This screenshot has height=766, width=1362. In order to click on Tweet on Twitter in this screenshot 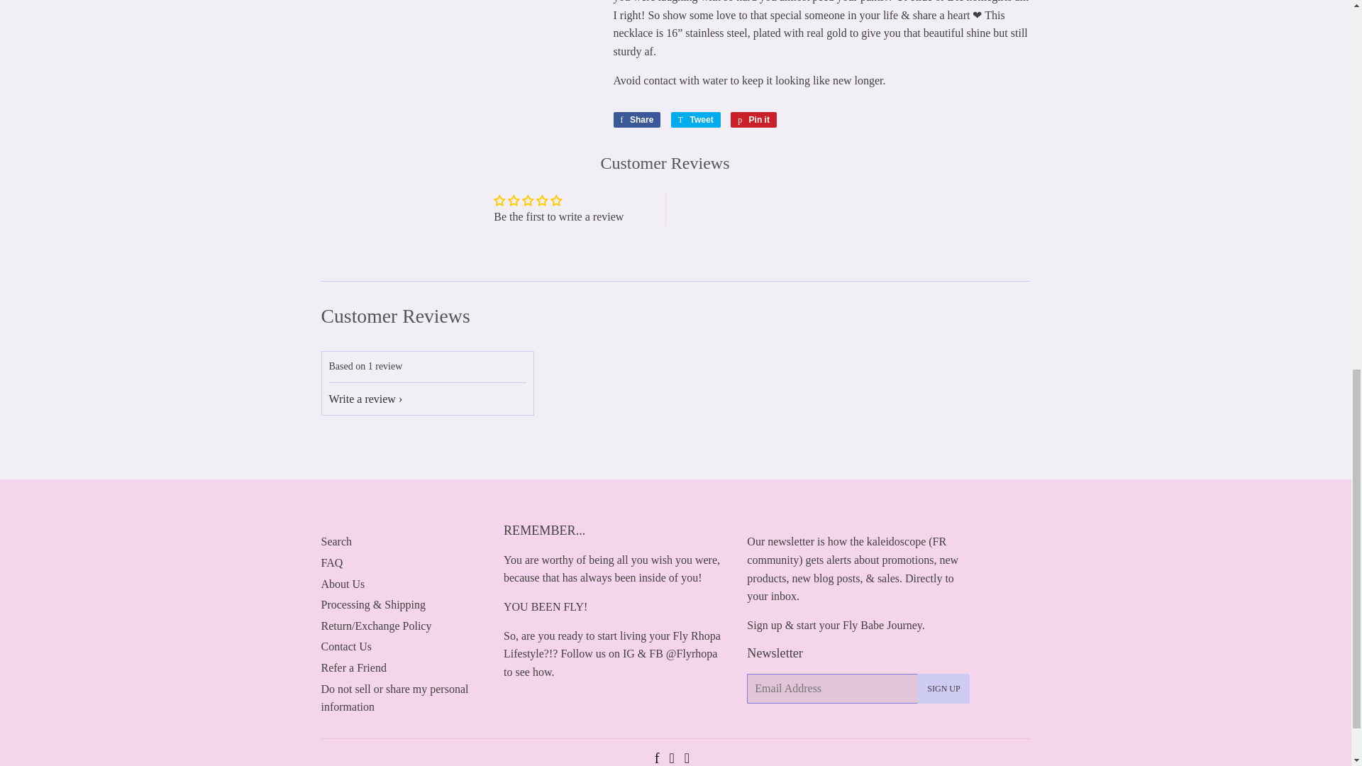, I will do `click(695, 119)`.